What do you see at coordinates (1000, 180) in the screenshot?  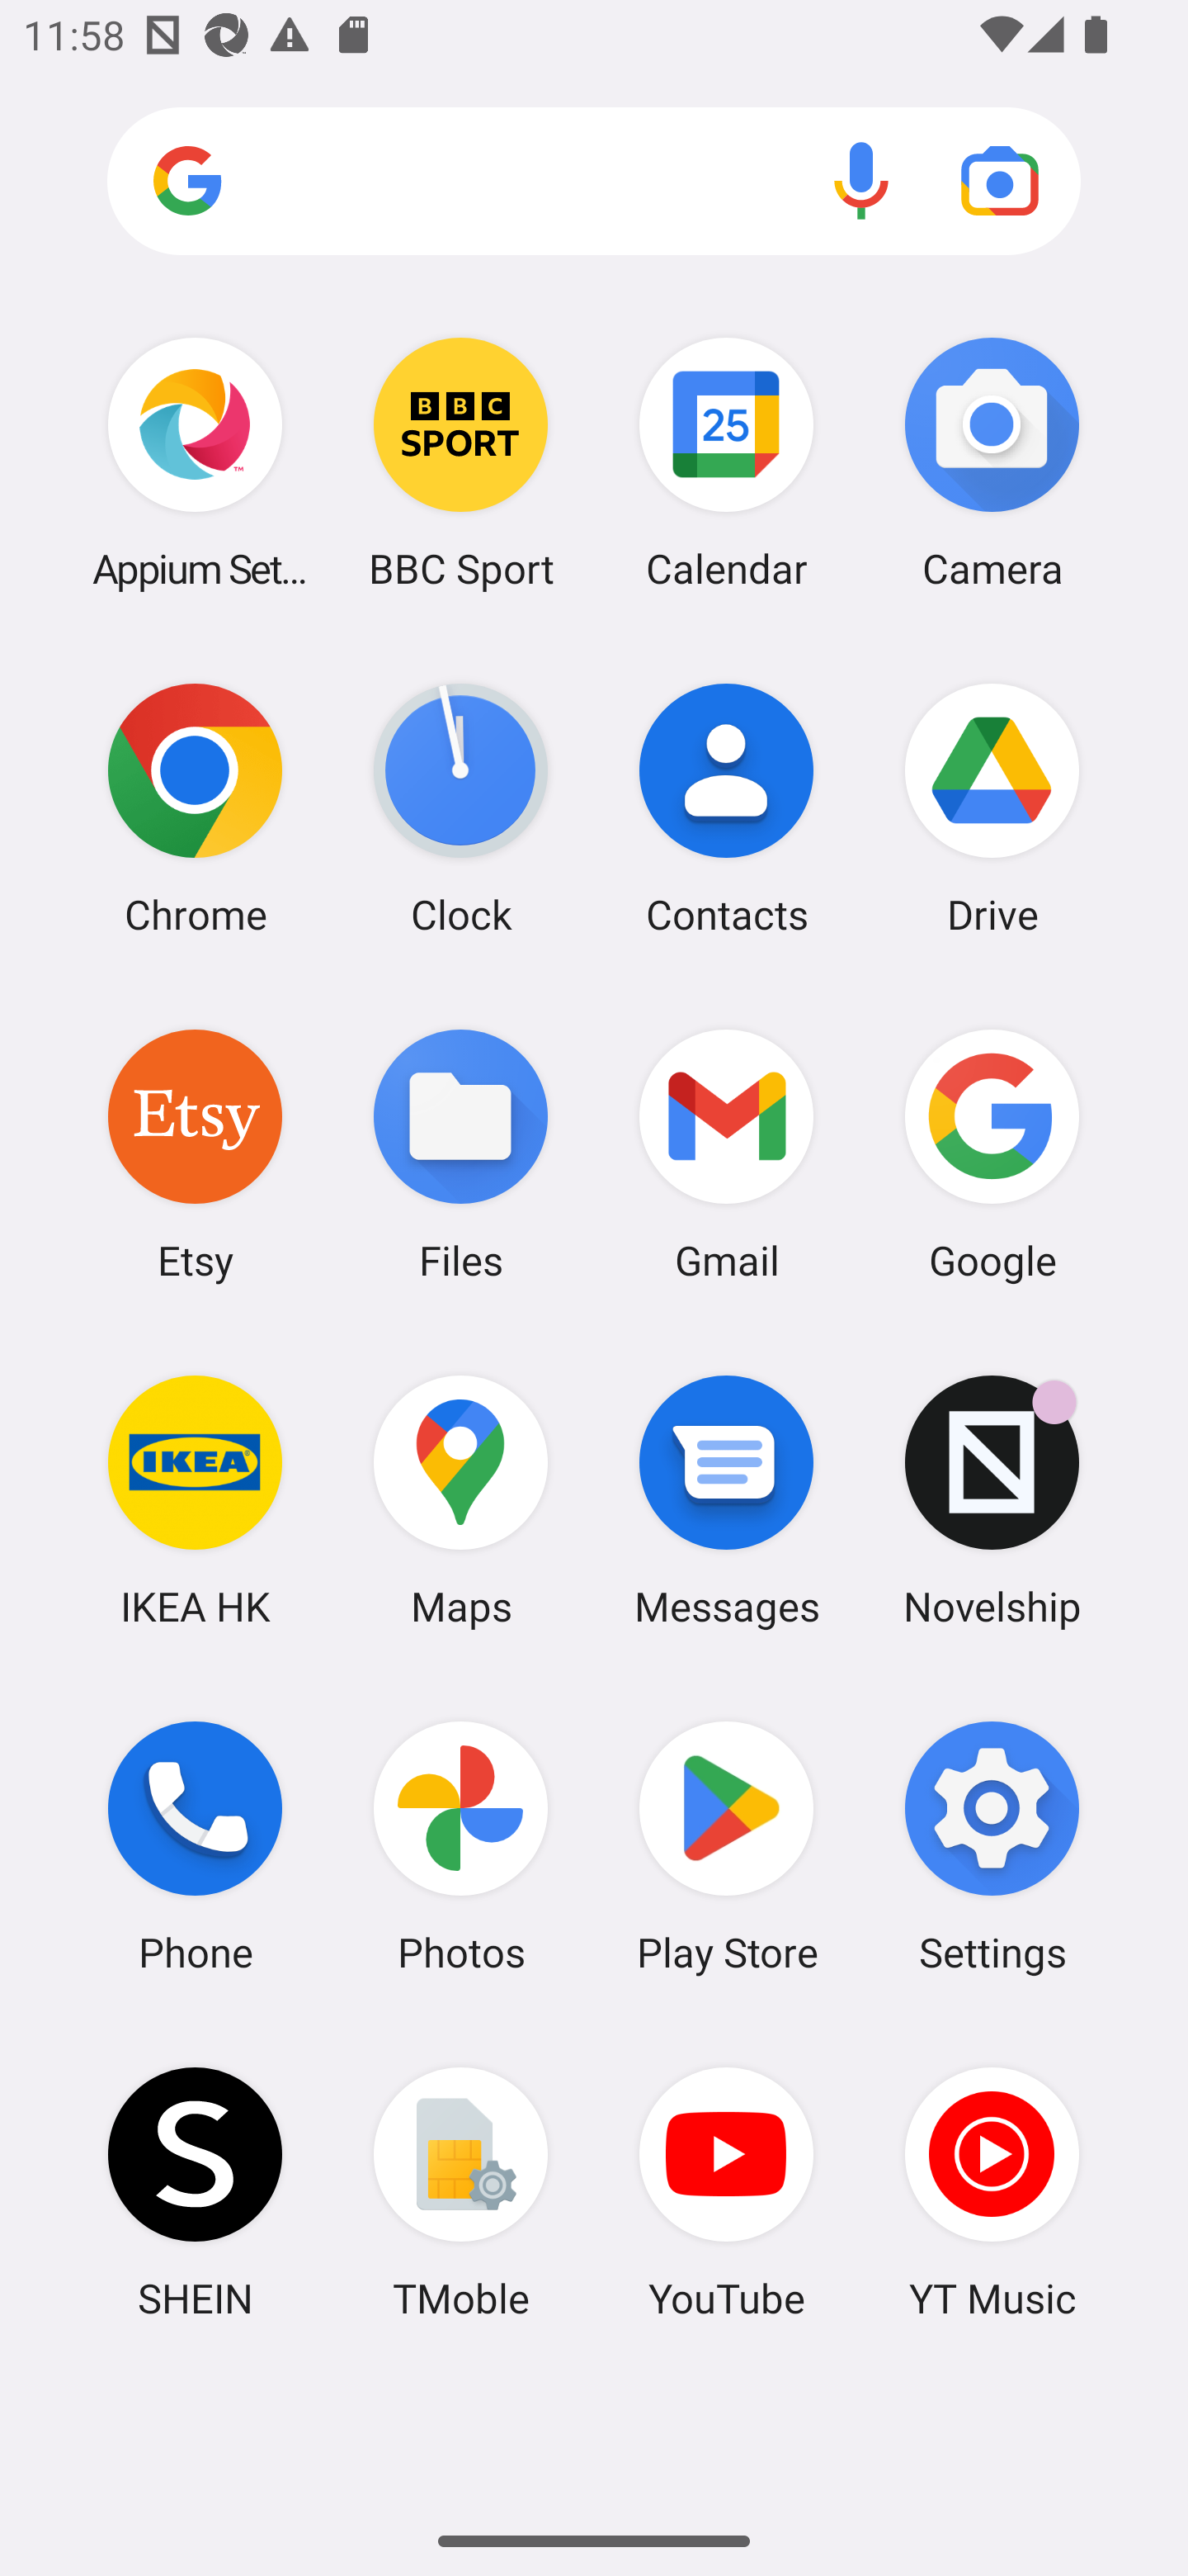 I see `Google Lens` at bounding box center [1000, 180].